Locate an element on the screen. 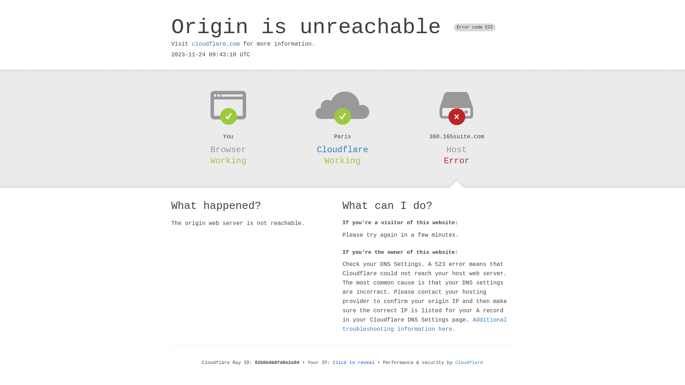 The height and width of the screenshot is (385, 685). Cloudflare is located at coordinates (469, 363).